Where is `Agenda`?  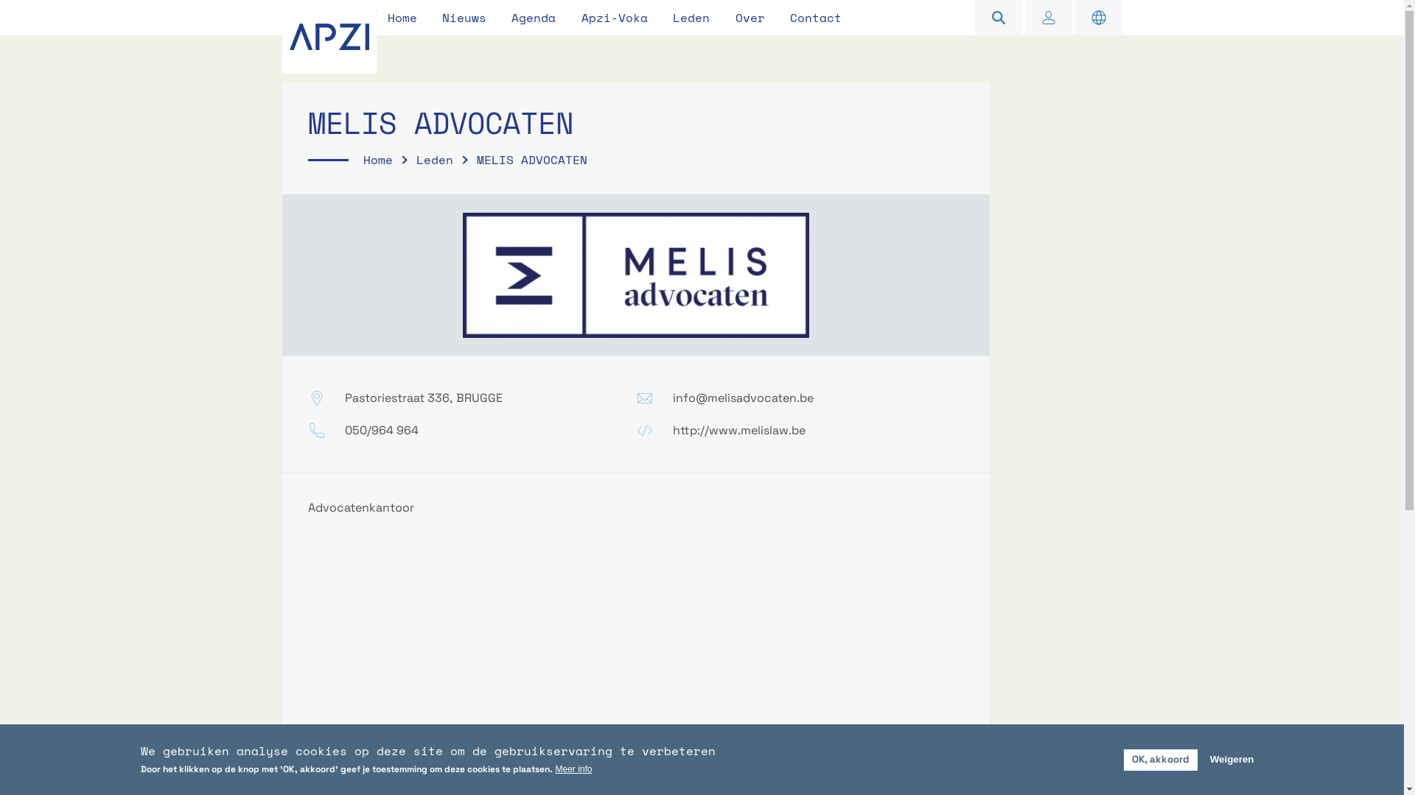
Agenda is located at coordinates (534, 18).